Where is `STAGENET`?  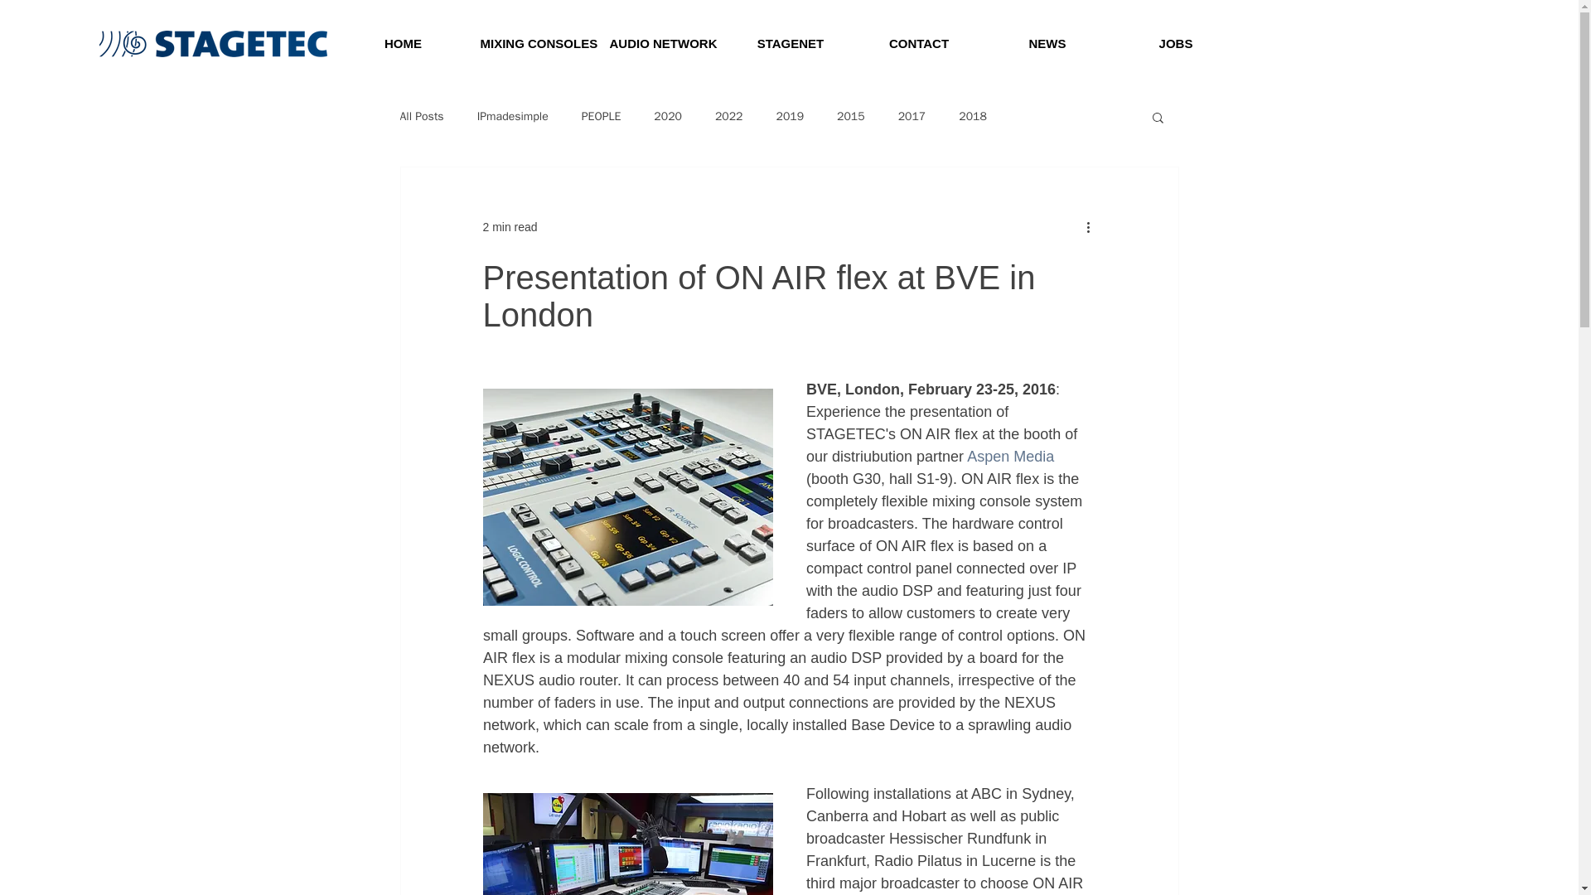 STAGENET is located at coordinates (790, 44).